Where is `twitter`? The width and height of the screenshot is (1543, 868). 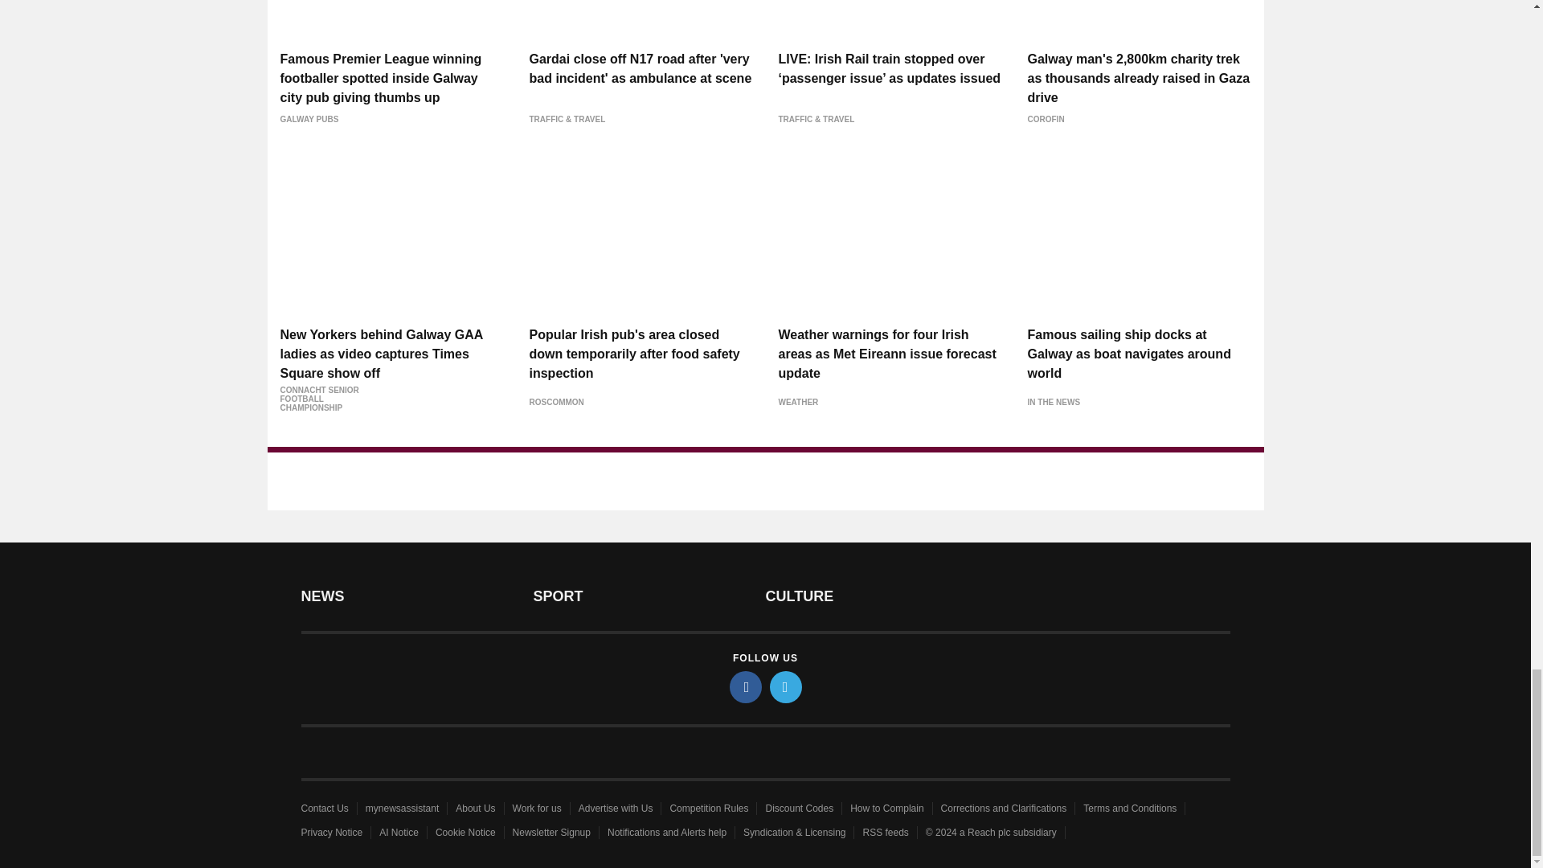
twitter is located at coordinates (786, 686).